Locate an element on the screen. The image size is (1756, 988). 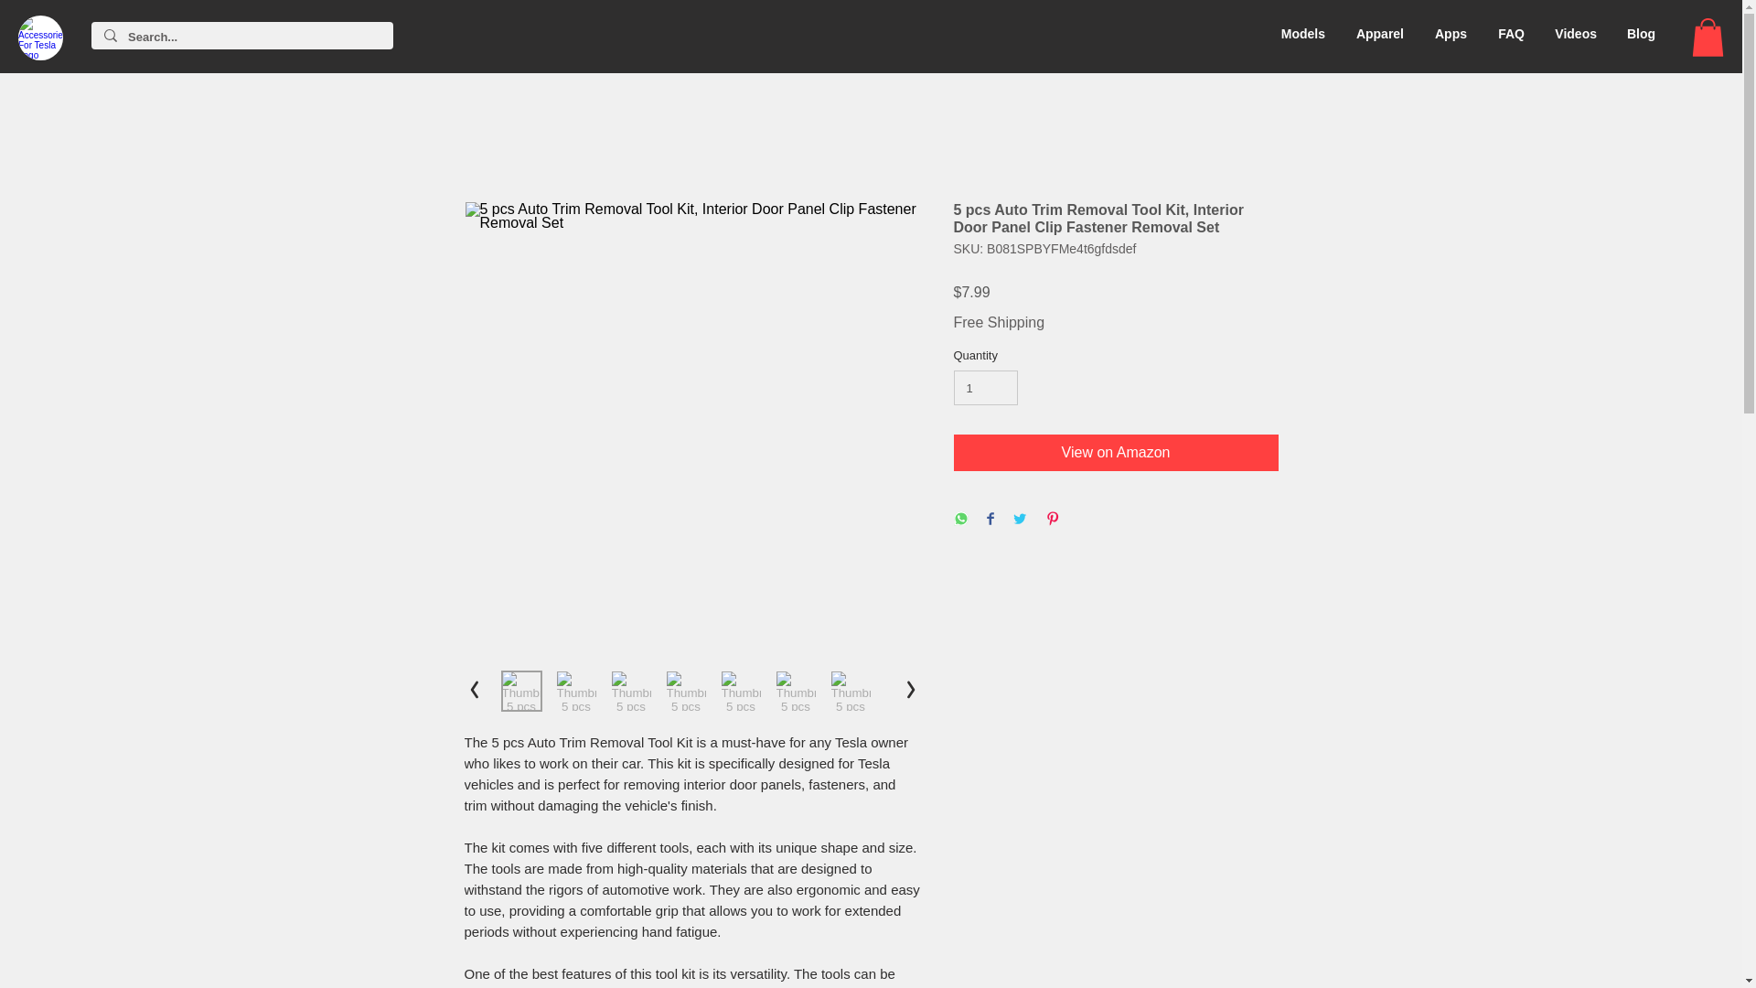
View on Amazon is located at coordinates (1116, 453).